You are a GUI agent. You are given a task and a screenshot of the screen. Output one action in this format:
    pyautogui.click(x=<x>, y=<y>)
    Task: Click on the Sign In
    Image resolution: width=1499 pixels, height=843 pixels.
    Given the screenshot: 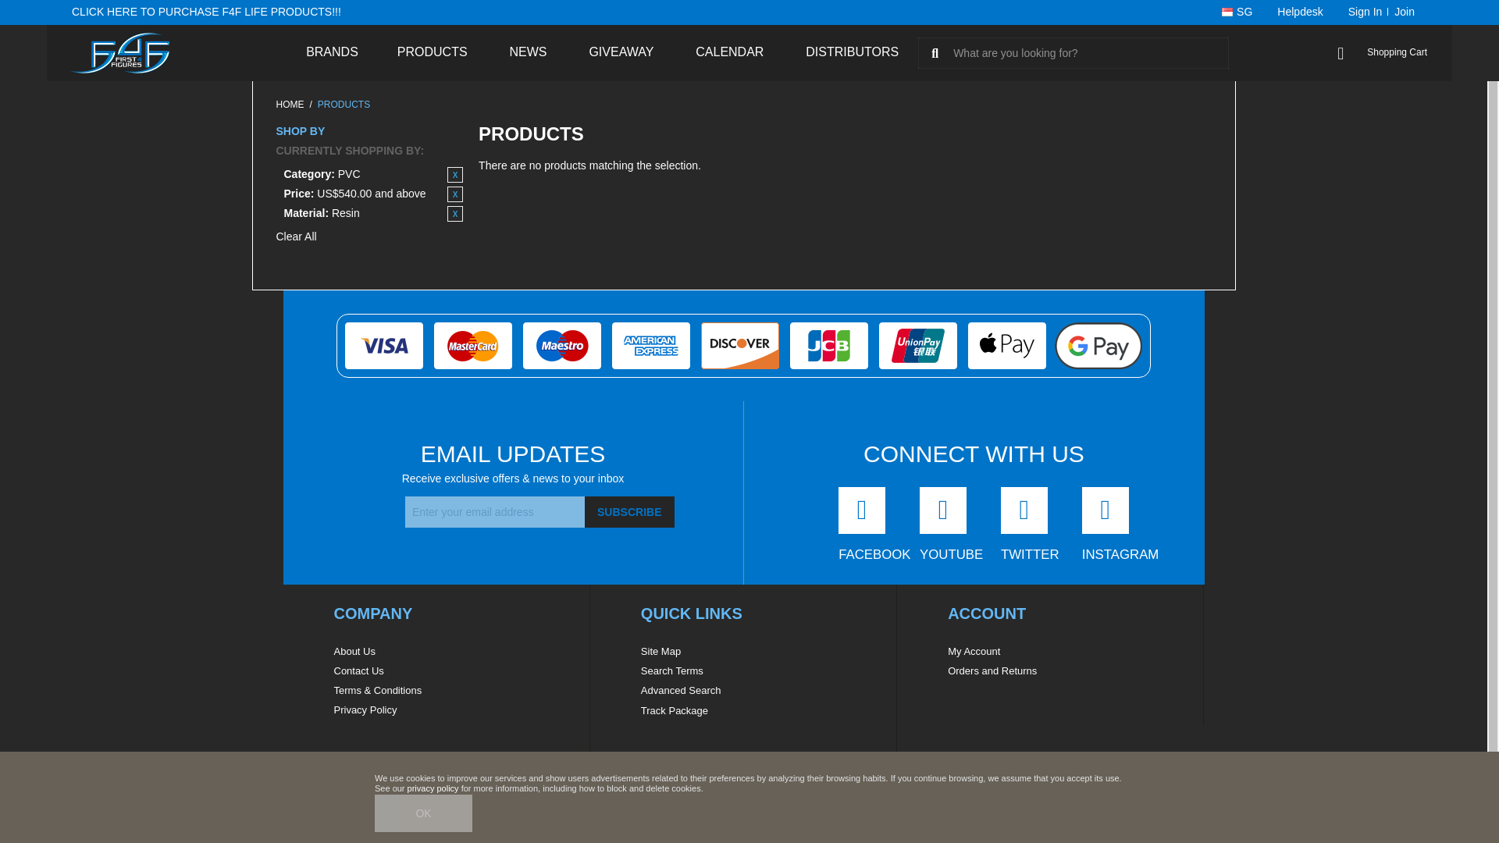 What is the action you would take?
    pyautogui.click(x=1362, y=12)
    